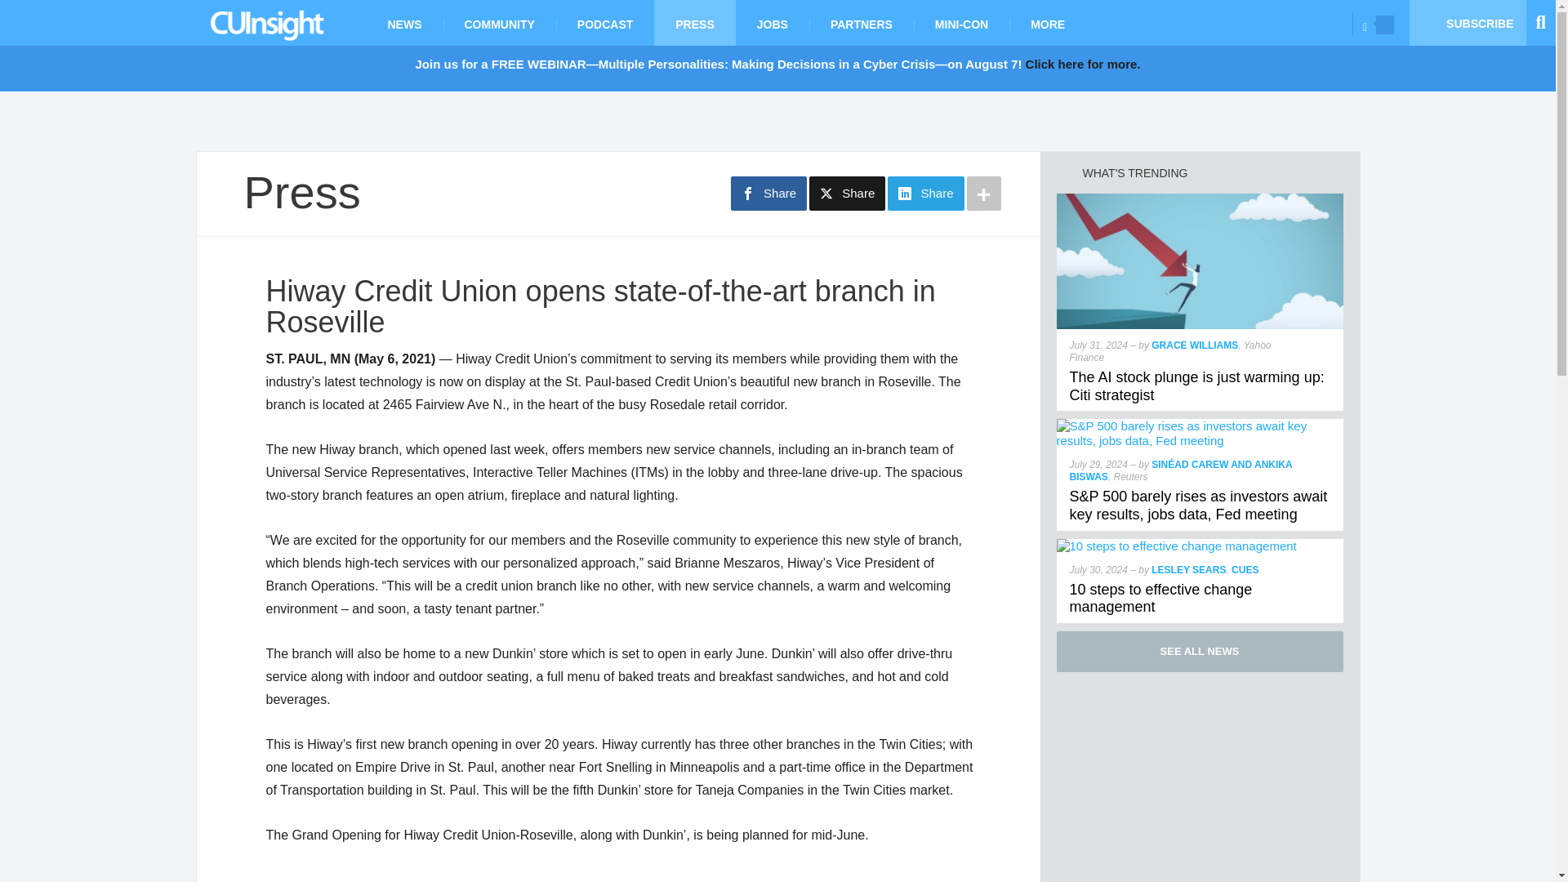 This screenshot has height=882, width=1568. Describe the element at coordinates (1161, 598) in the screenshot. I see `10 steps to effective change management` at that location.